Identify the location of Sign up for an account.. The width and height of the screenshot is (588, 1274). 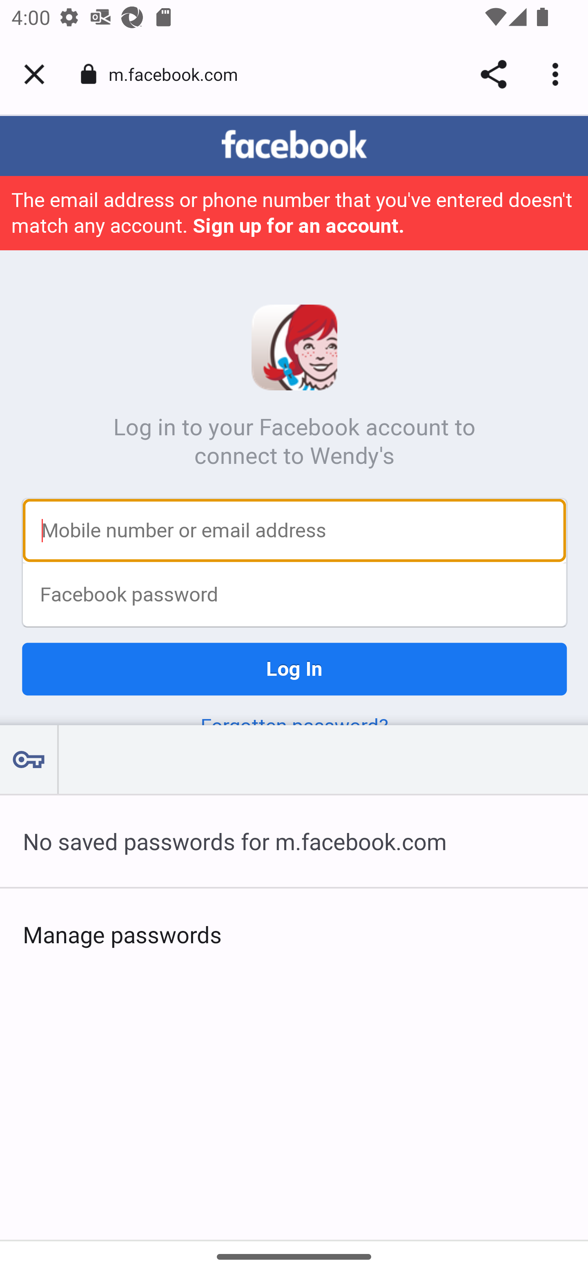
(298, 227).